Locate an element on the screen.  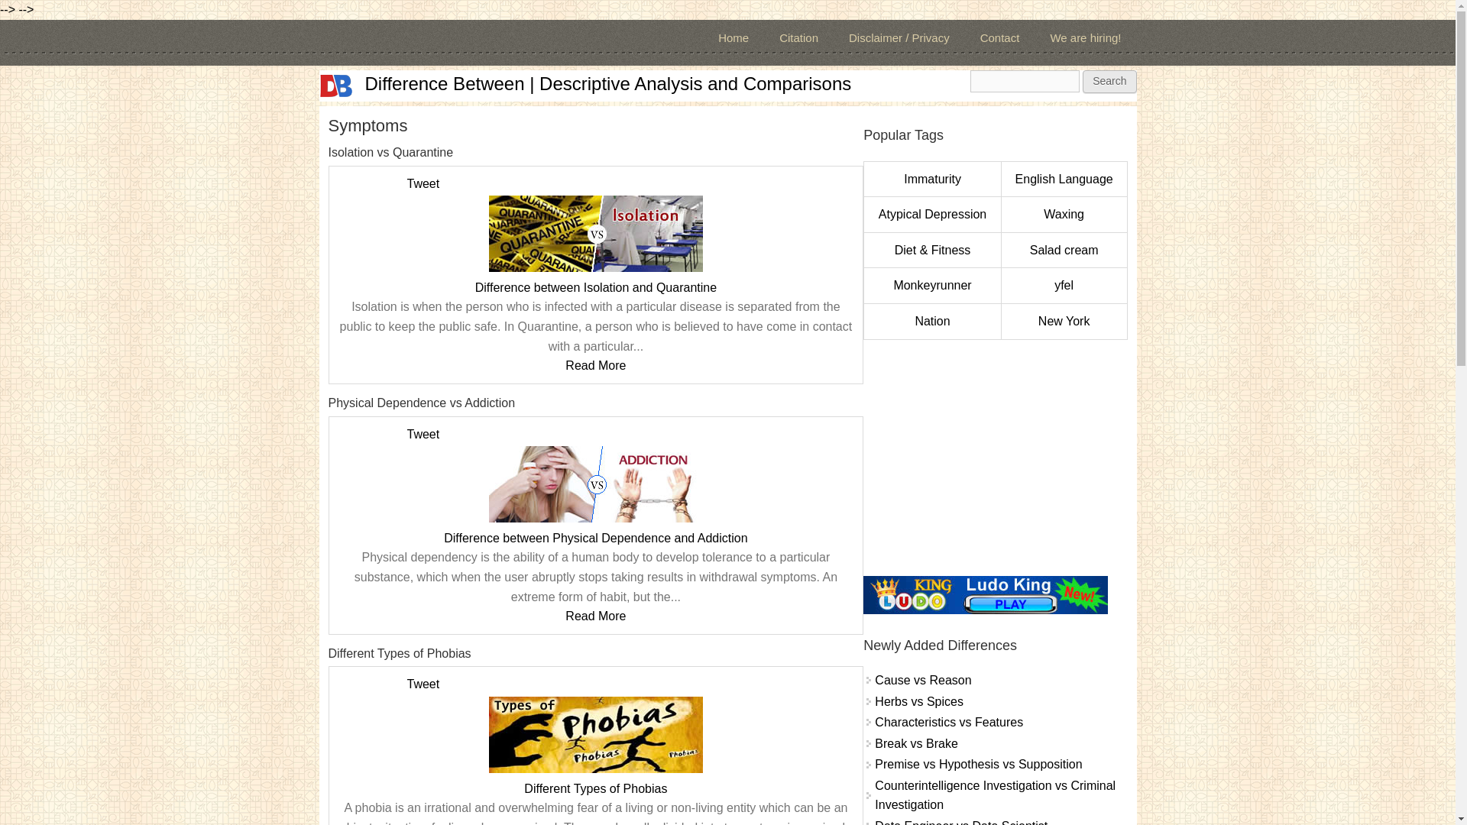
Enter the terms you wish to search for. is located at coordinates (1025, 81).